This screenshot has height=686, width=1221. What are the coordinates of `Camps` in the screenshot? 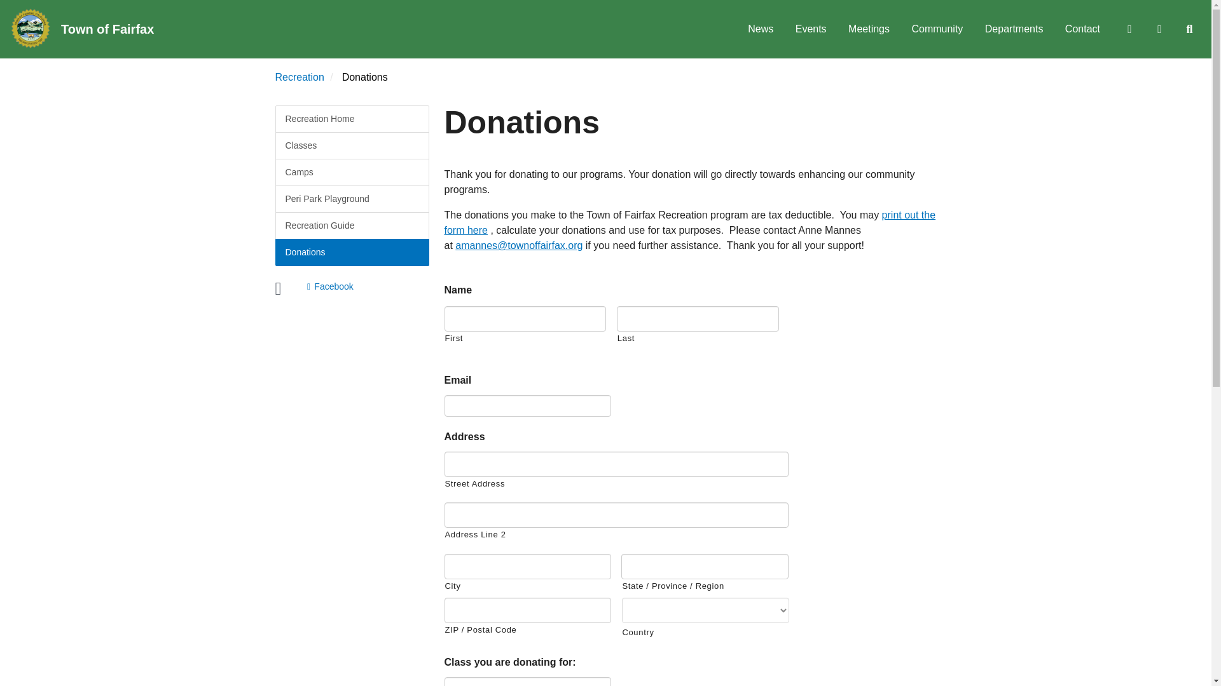 It's located at (351, 171).